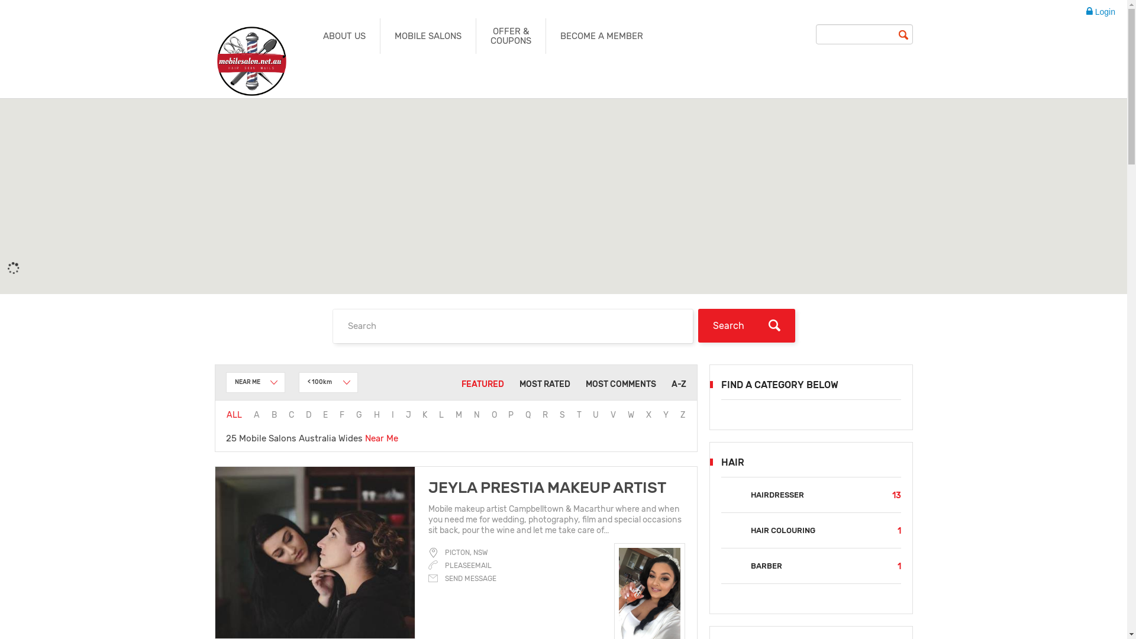  I want to click on SEND MESSAGE, so click(463, 579).